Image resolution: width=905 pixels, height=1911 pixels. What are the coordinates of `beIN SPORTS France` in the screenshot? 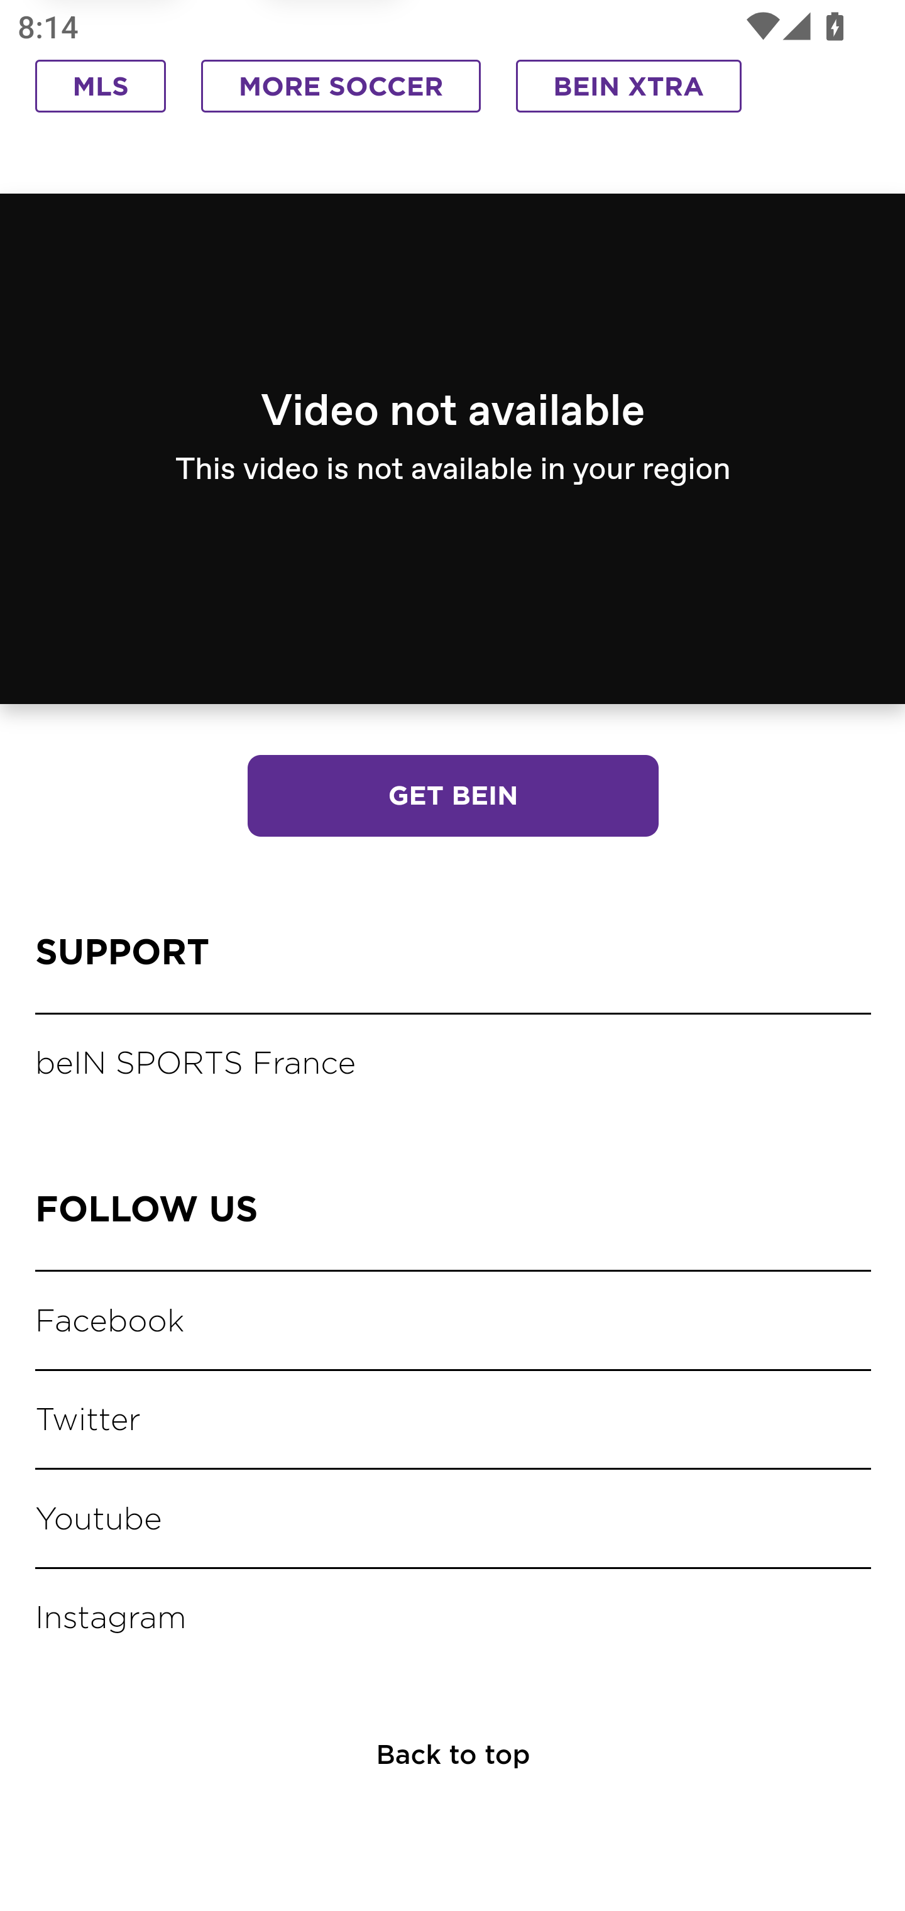 It's located at (199, 1066).